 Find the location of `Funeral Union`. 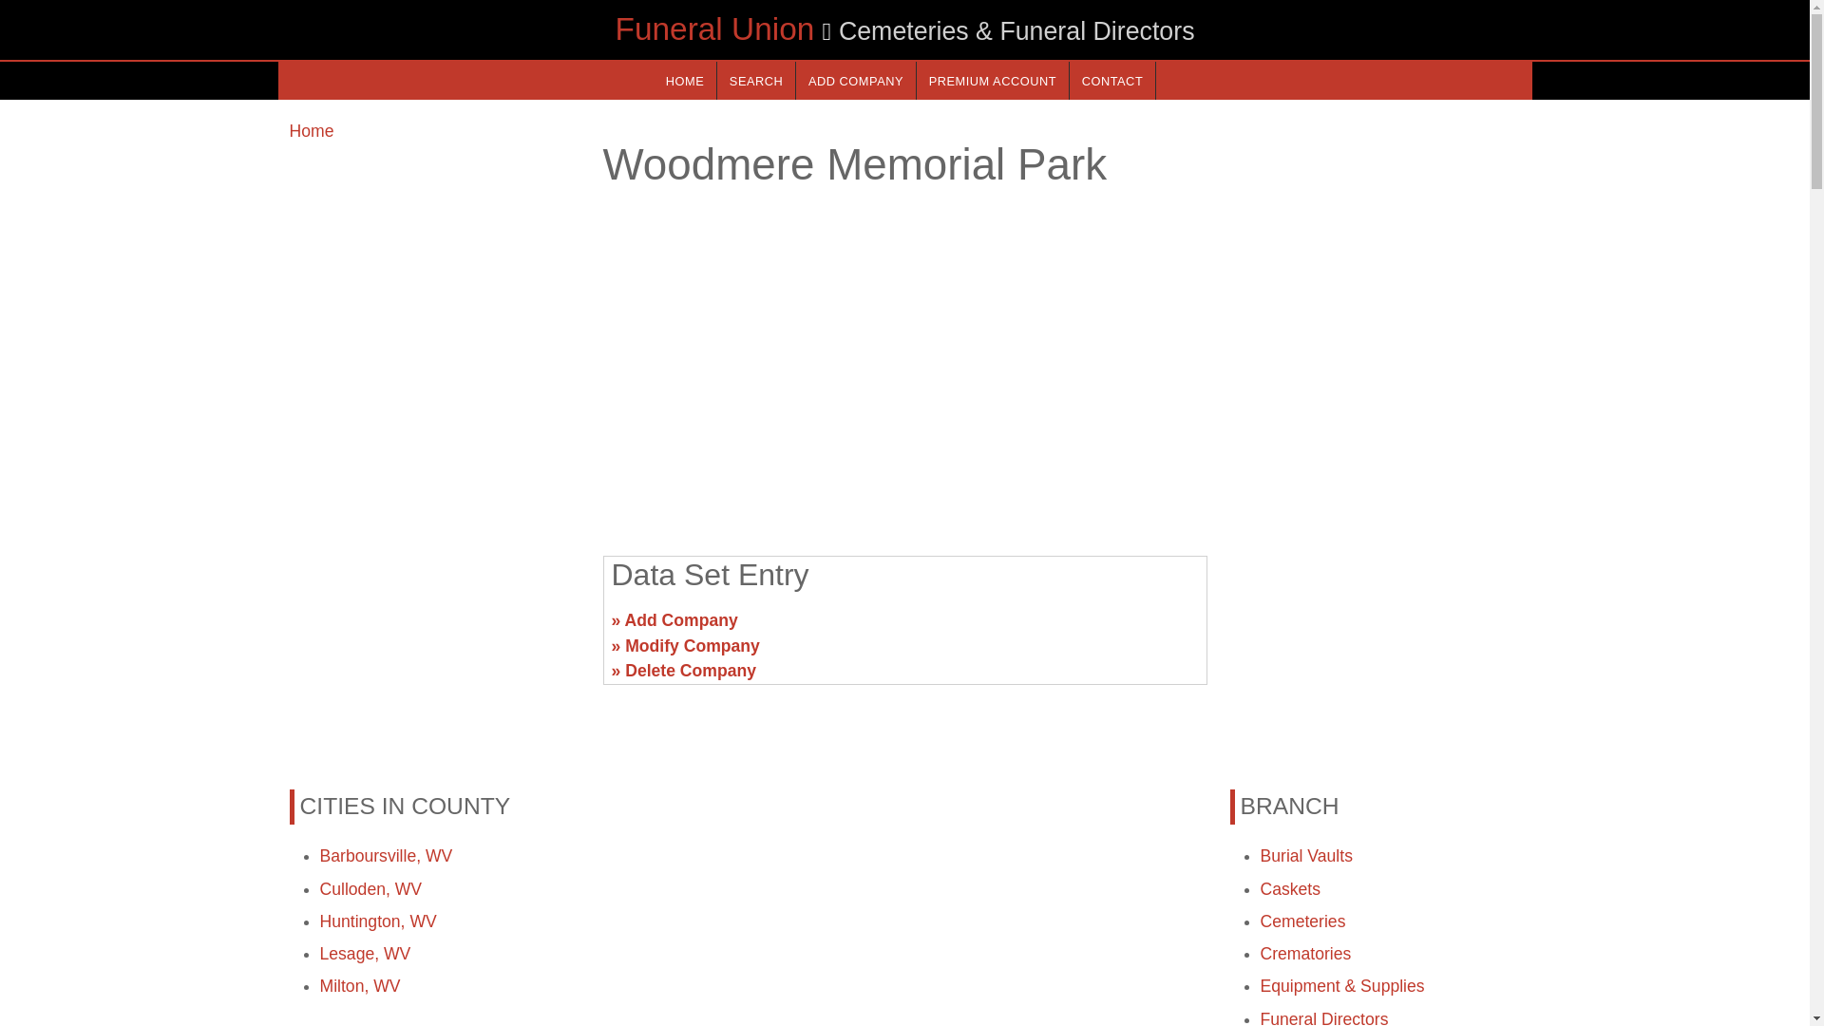

Funeral Union is located at coordinates (714, 28).